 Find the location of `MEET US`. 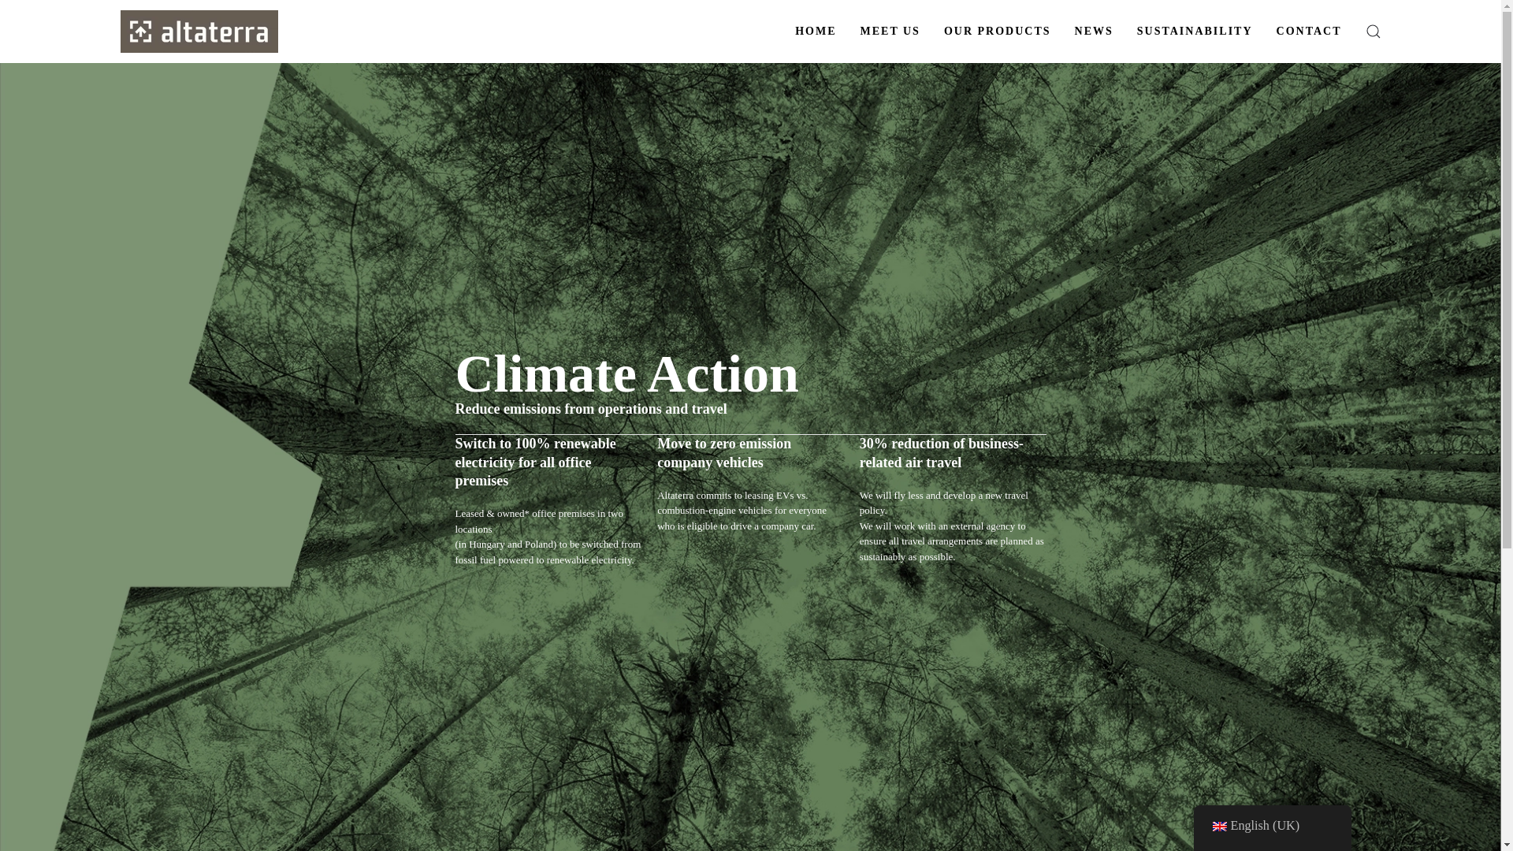

MEET US is located at coordinates (890, 32).